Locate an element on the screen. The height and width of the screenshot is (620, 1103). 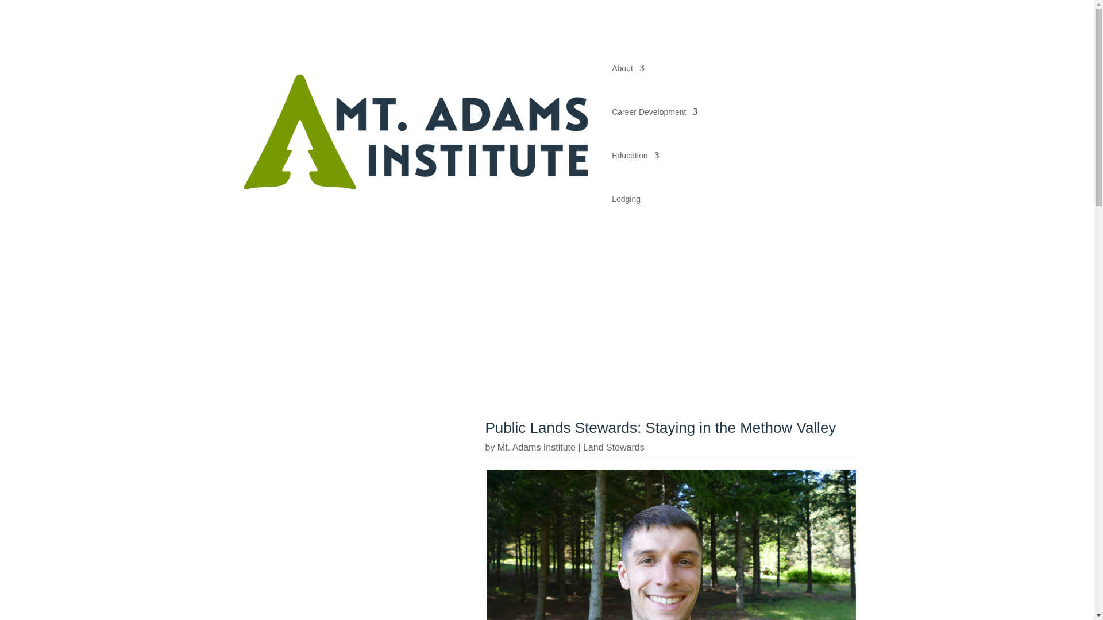
Posts by Mt. Adams Institute is located at coordinates (537, 448).